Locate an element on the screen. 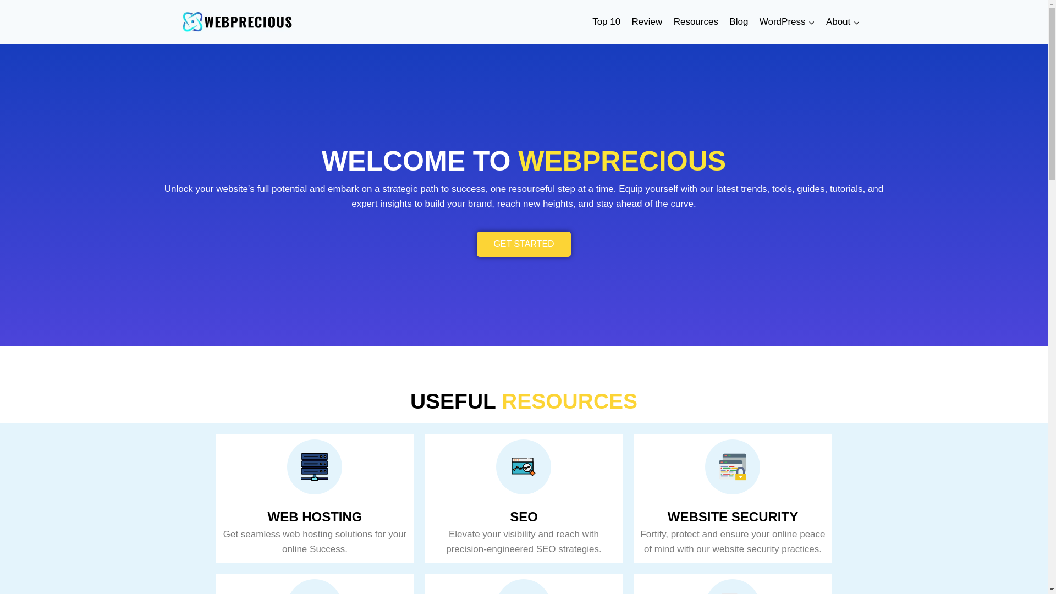 The height and width of the screenshot is (594, 1056). WordPress is located at coordinates (787, 22).